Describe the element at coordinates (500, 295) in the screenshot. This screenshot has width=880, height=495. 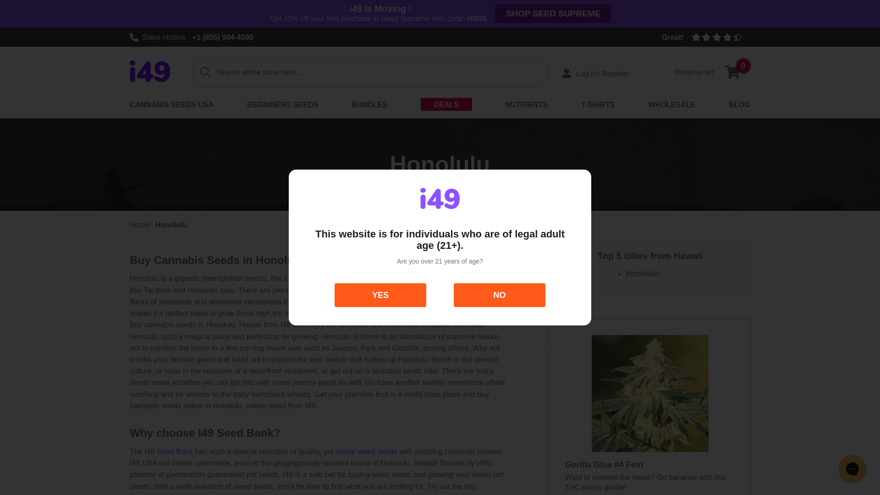
I see `Close` at that location.